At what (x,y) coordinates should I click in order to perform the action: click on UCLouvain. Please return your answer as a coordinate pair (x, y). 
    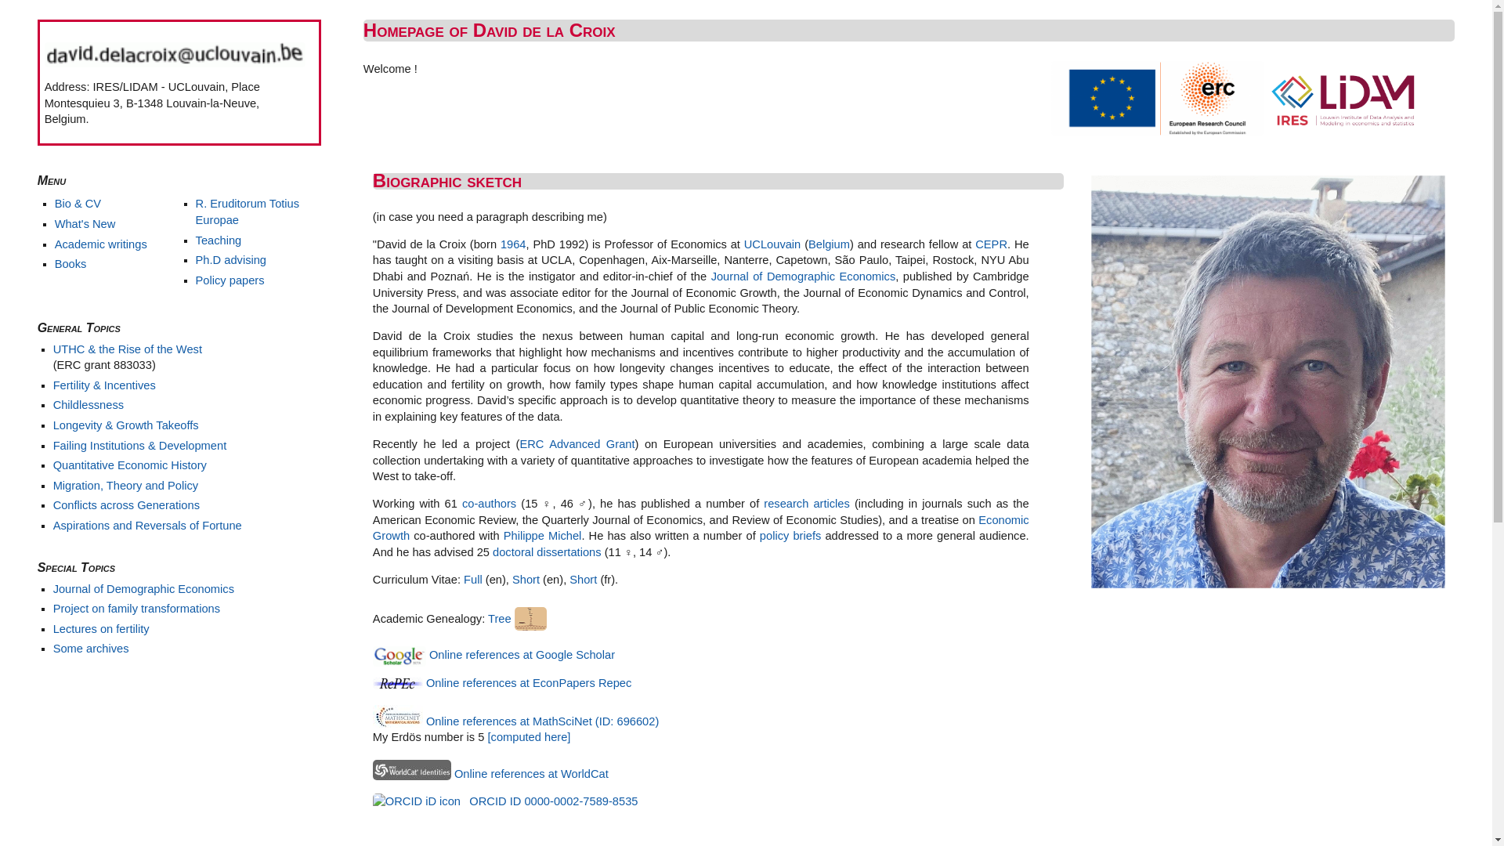
    Looking at the image, I should click on (772, 244).